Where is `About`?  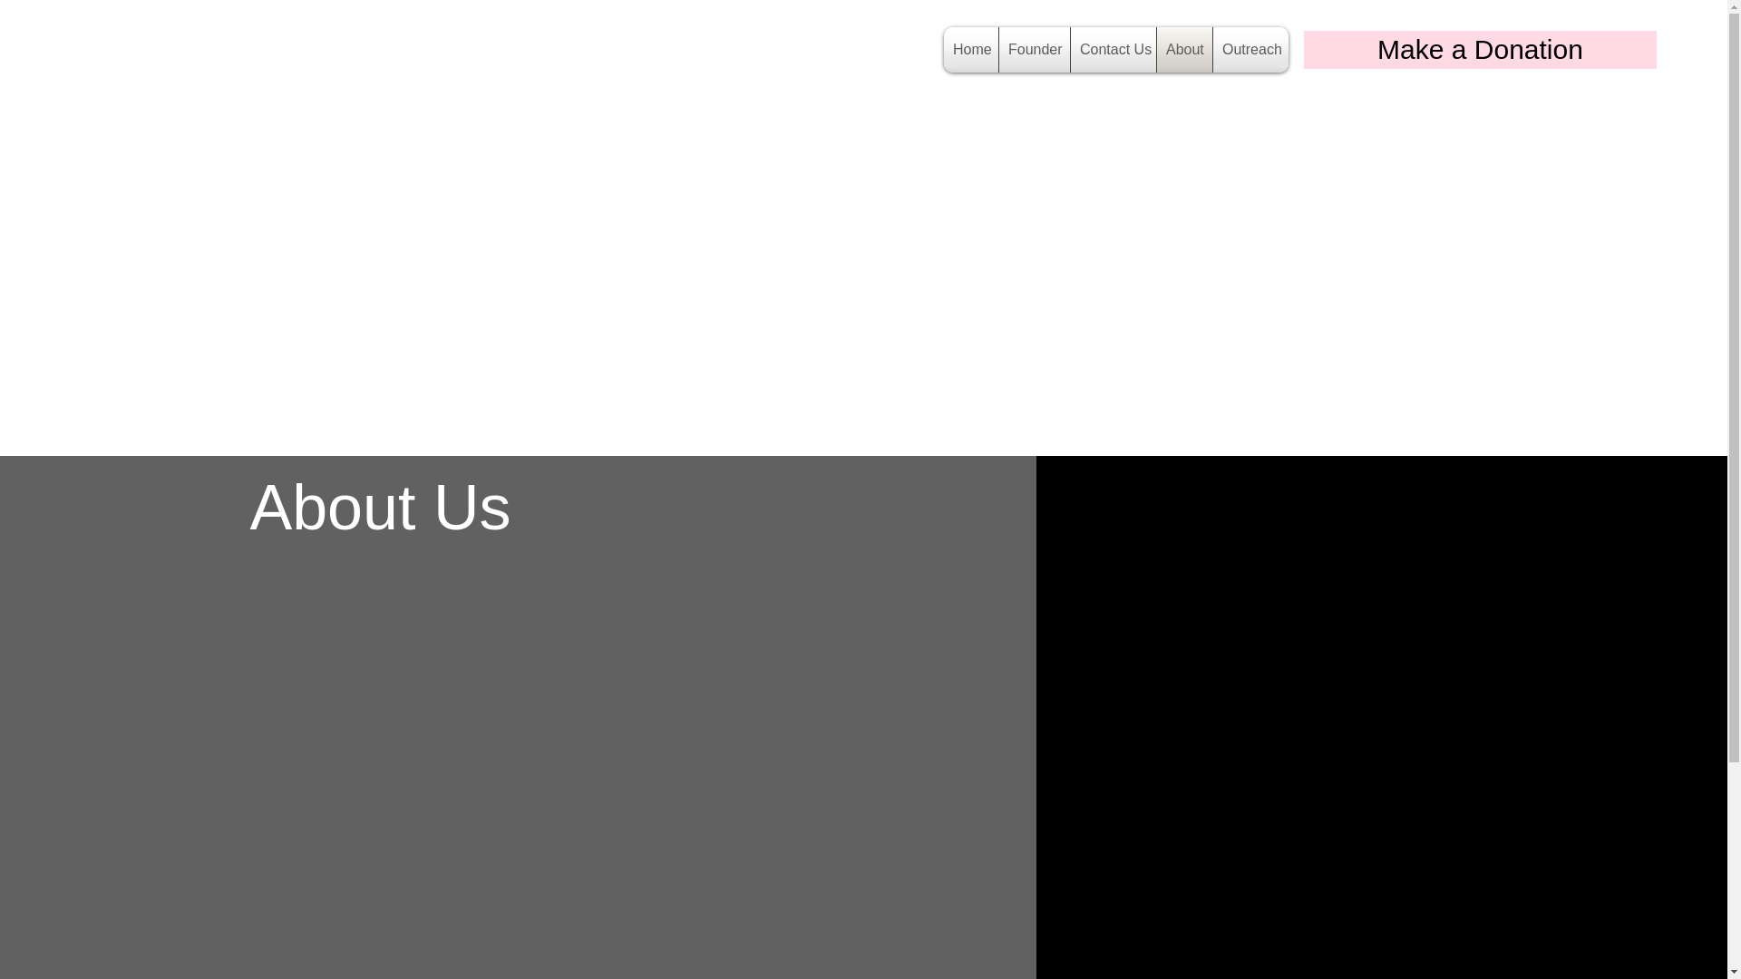 About is located at coordinates (1184, 49).